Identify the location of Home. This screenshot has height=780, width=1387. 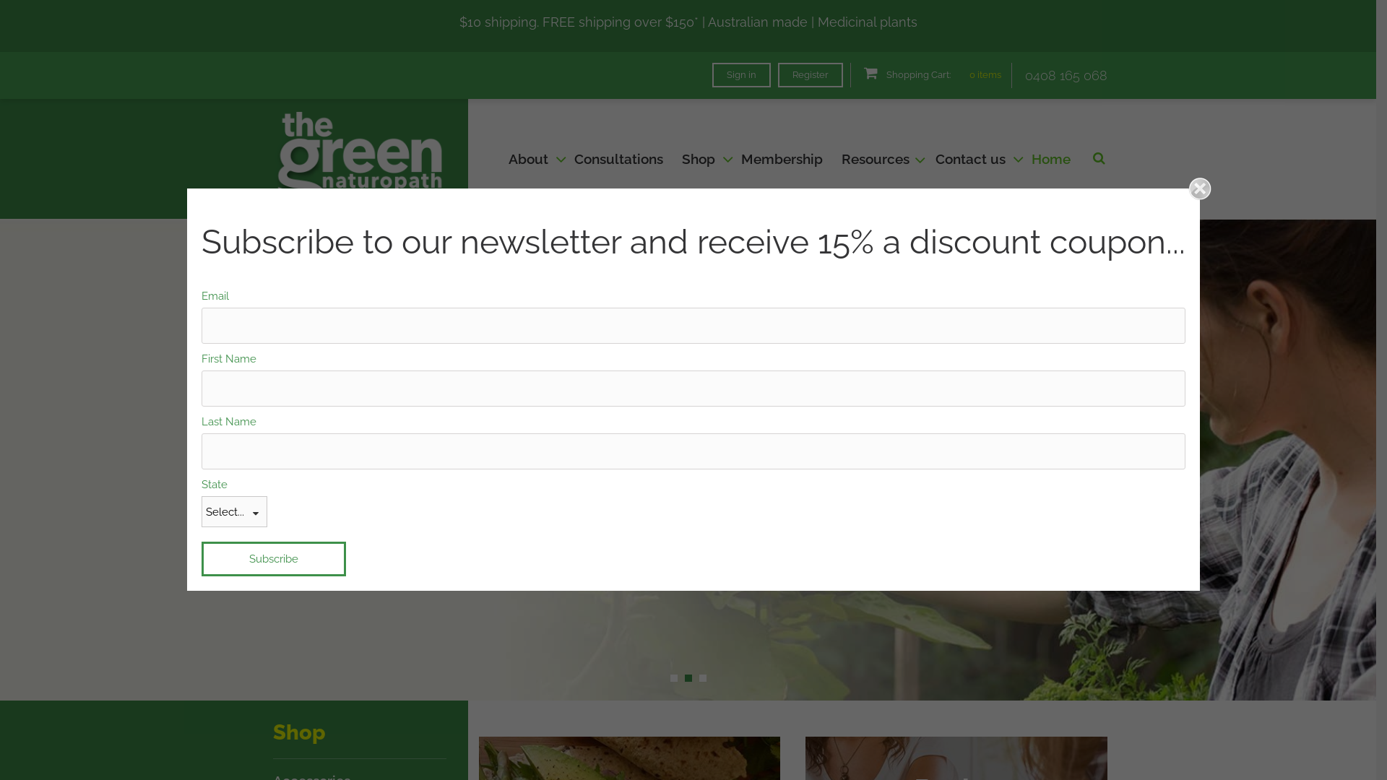
(1051, 158).